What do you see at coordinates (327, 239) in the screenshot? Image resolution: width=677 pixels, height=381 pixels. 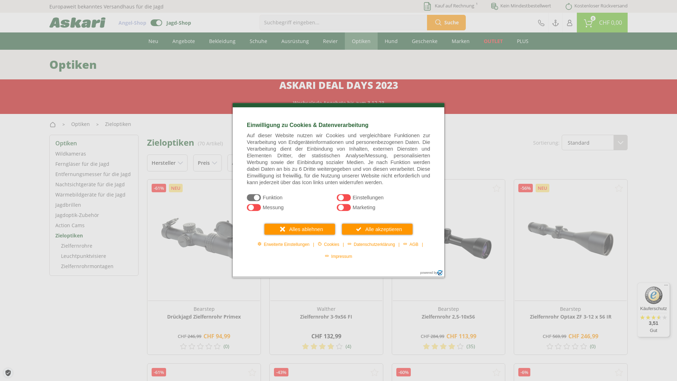 I see `Walther Zielfernrohr 3-9x56 FI` at bounding box center [327, 239].